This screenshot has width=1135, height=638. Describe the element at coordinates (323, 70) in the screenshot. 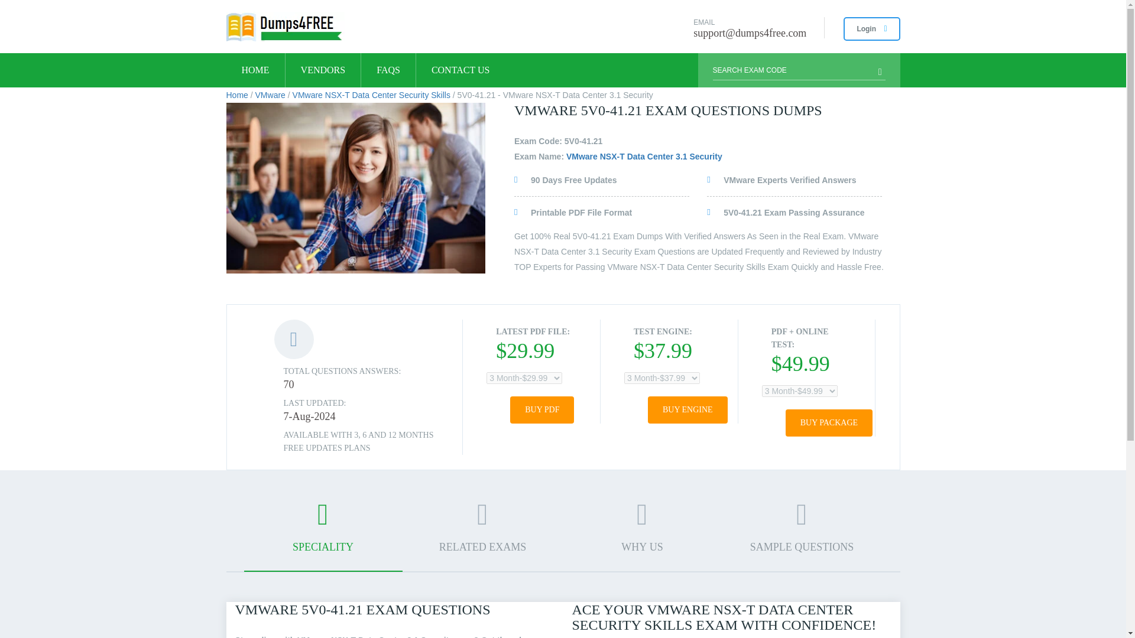

I see `VENDORS` at that location.